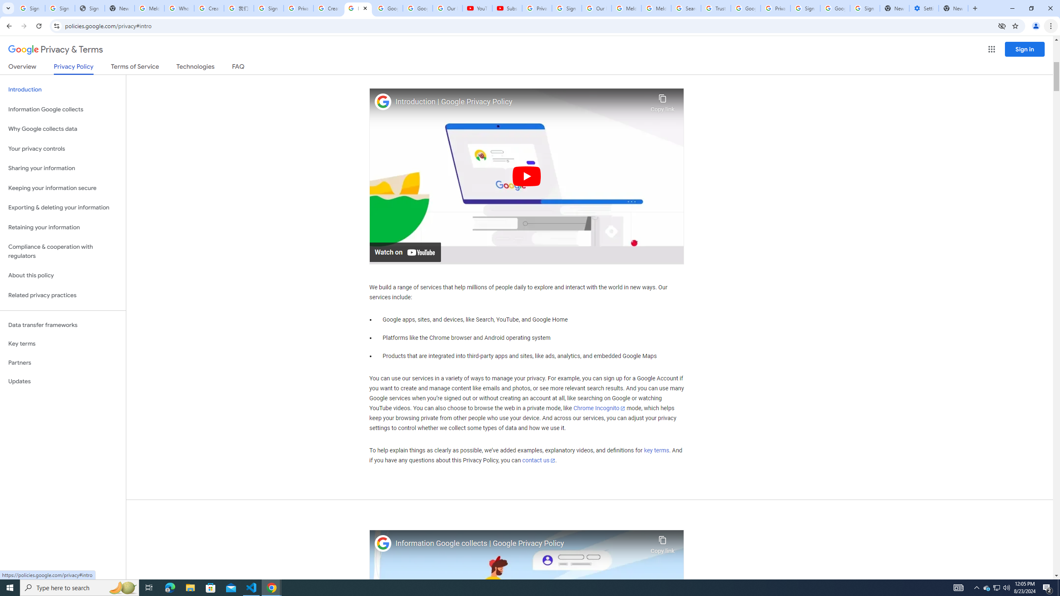  Describe the element at coordinates (599, 408) in the screenshot. I see `Chrome Incognito` at that location.